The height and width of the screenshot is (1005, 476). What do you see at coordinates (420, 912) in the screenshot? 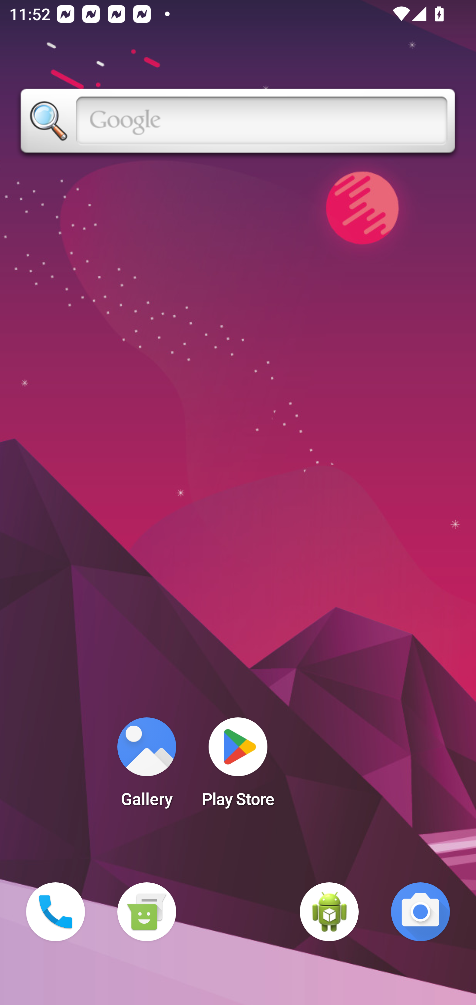
I see `Camera` at bounding box center [420, 912].